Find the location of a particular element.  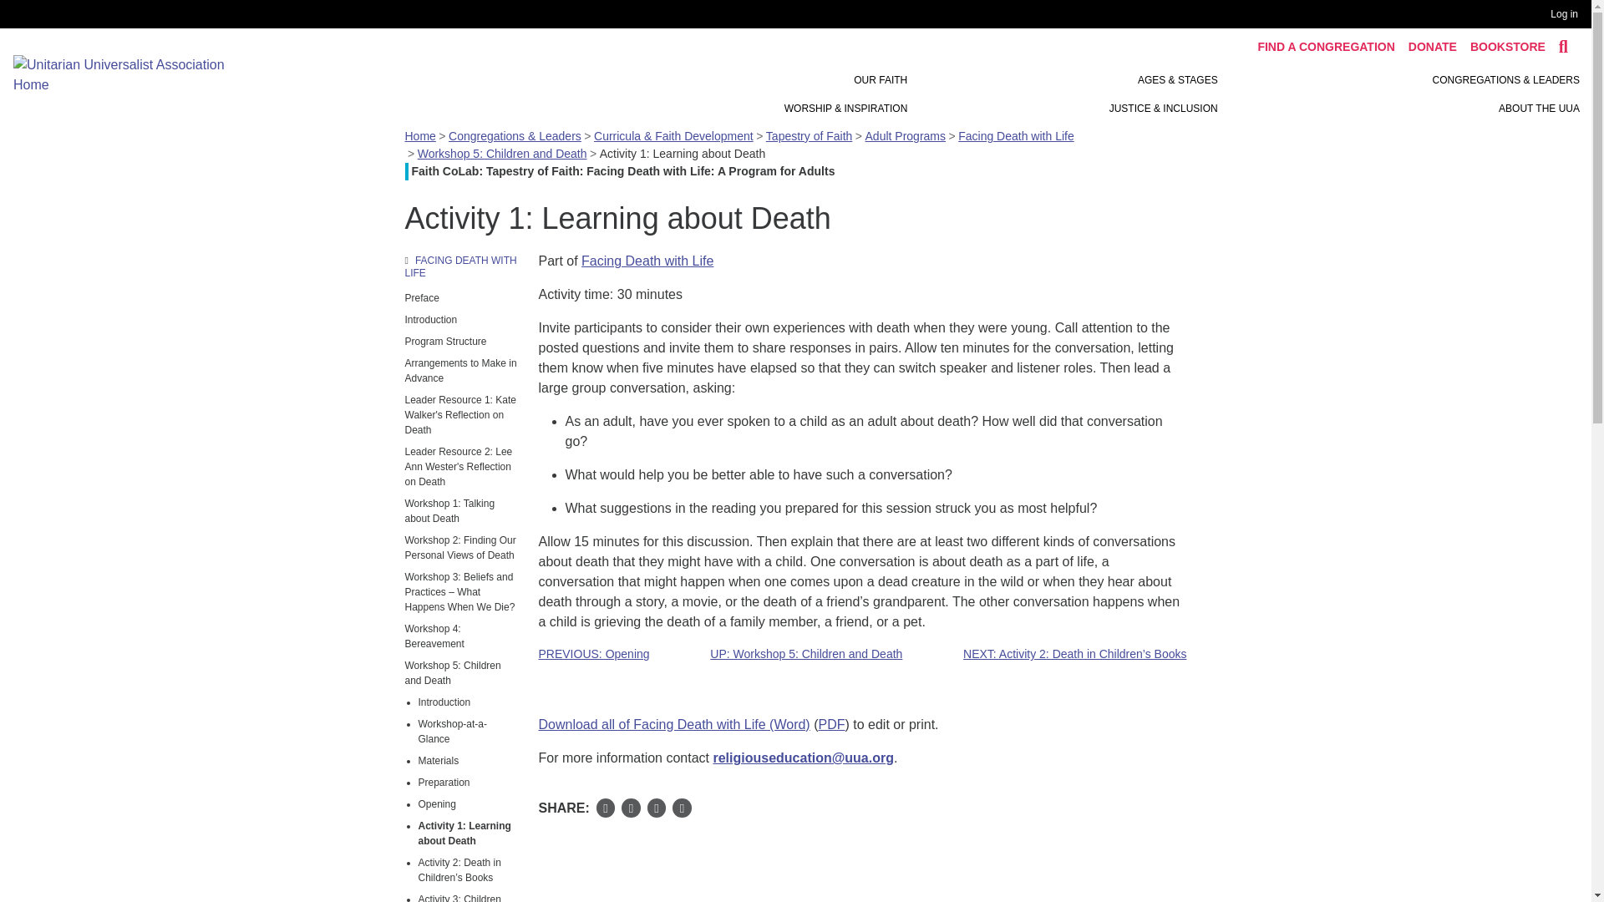

Share on Twitter is located at coordinates (631, 807).